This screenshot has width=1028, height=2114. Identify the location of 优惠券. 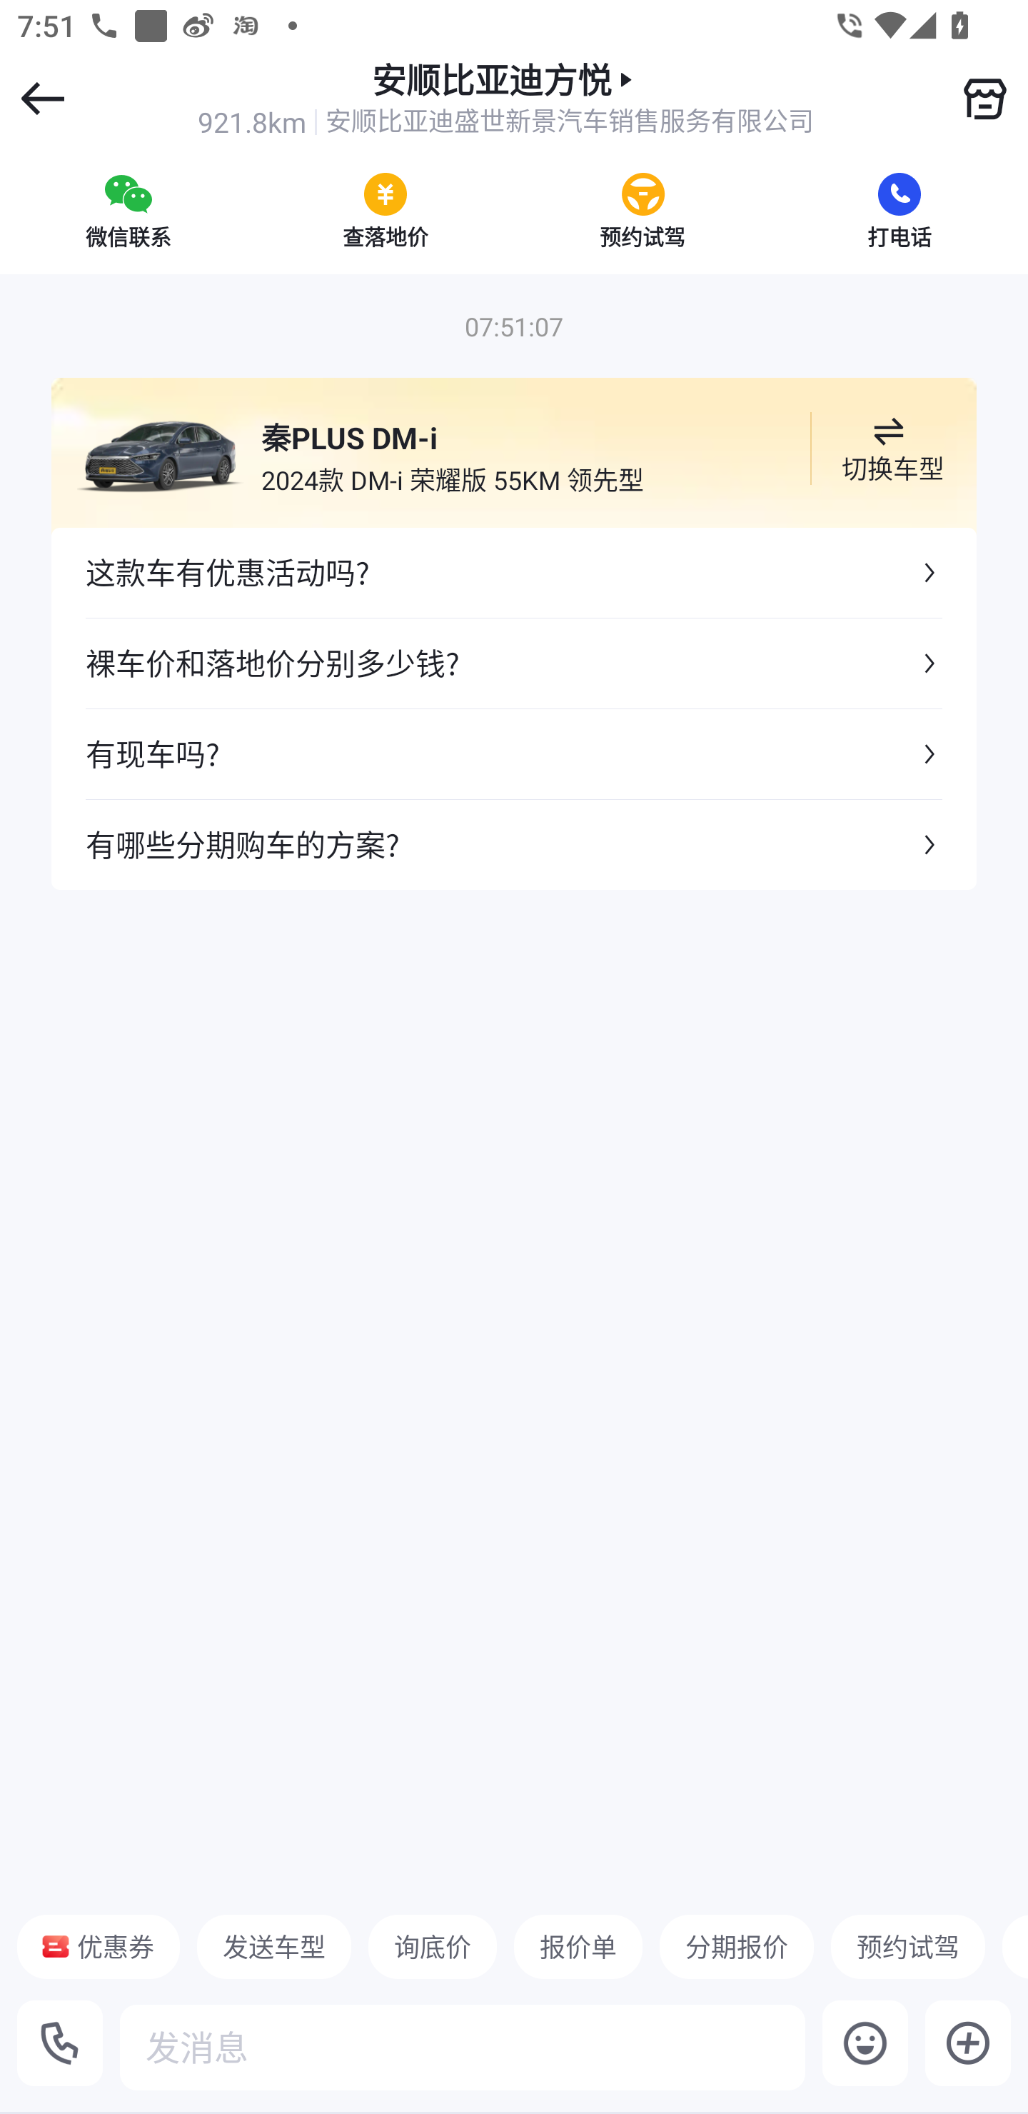
(99, 1947).